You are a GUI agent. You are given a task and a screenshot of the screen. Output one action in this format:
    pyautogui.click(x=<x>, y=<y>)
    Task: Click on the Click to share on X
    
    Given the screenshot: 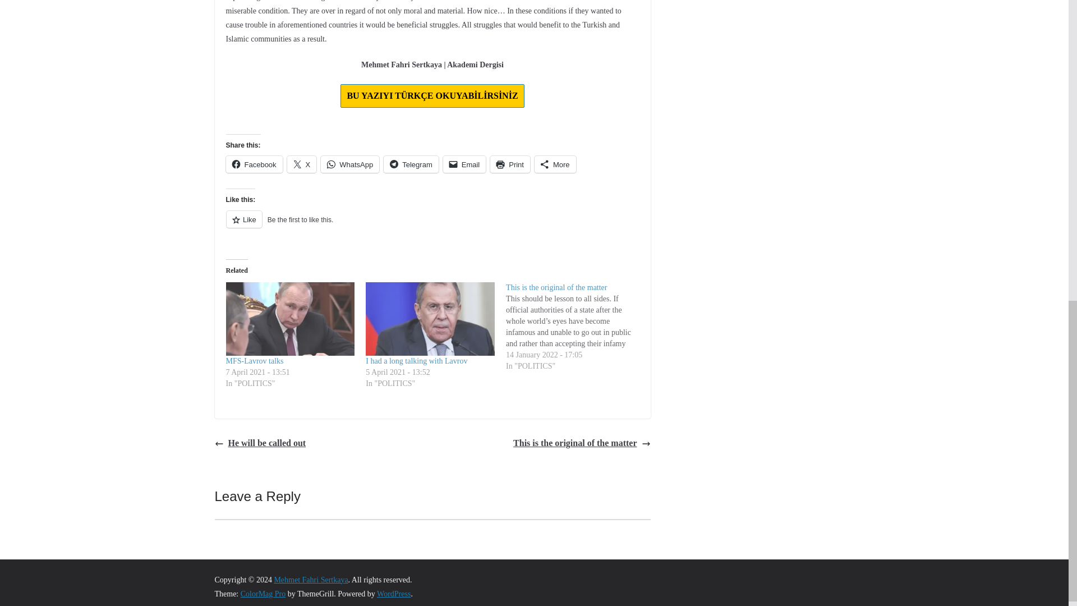 What is the action you would take?
    pyautogui.click(x=302, y=164)
    